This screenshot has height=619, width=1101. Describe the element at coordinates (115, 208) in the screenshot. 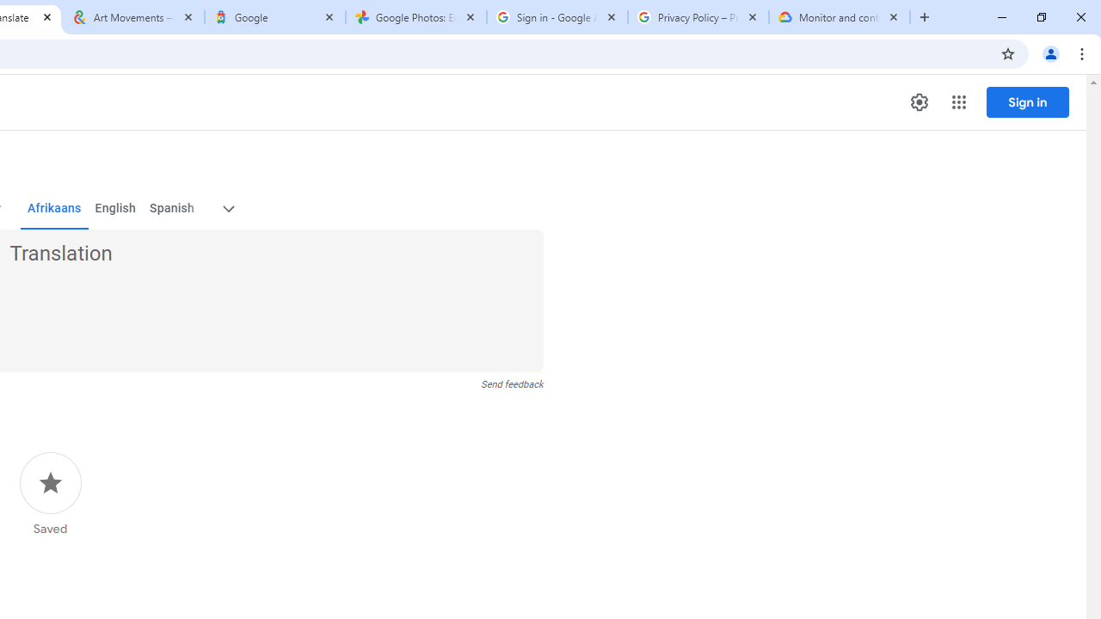

I see `English` at that location.